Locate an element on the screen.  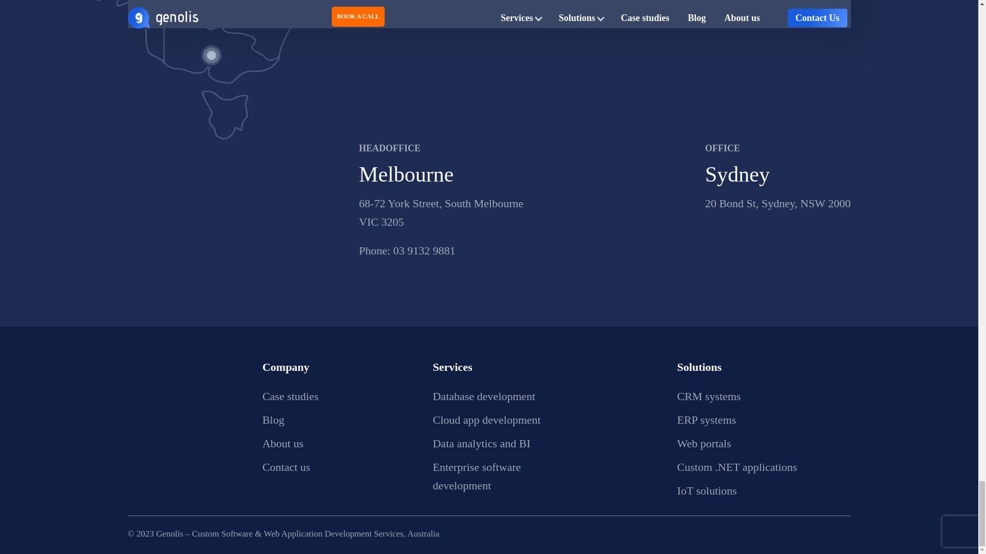
Enterprise software development is located at coordinates (477, 476).